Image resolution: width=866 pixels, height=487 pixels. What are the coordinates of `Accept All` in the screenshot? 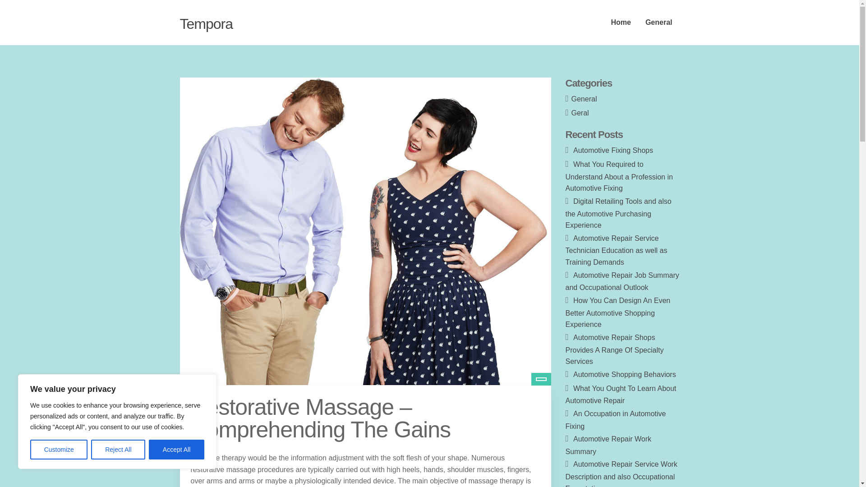 It's located at (177, 450).